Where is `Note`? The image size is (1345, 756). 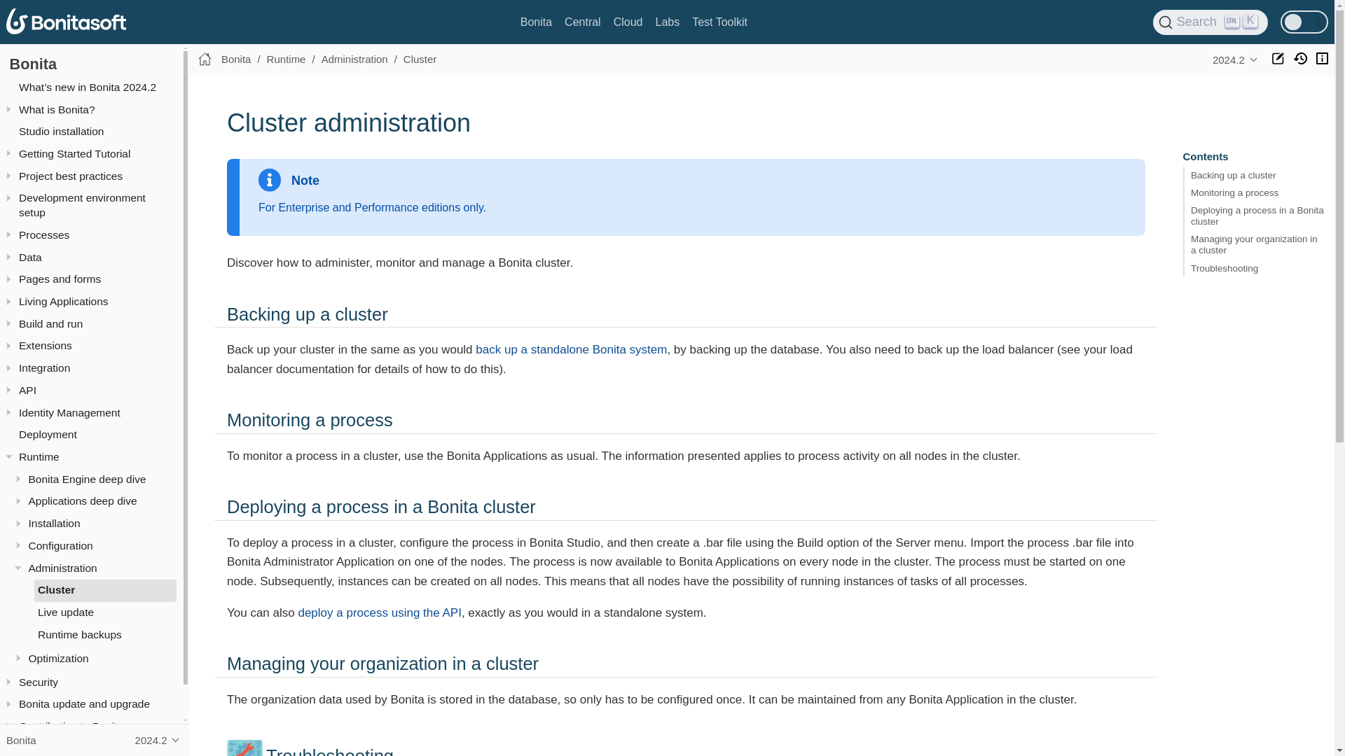 Note is located at coordinates (720, 22).